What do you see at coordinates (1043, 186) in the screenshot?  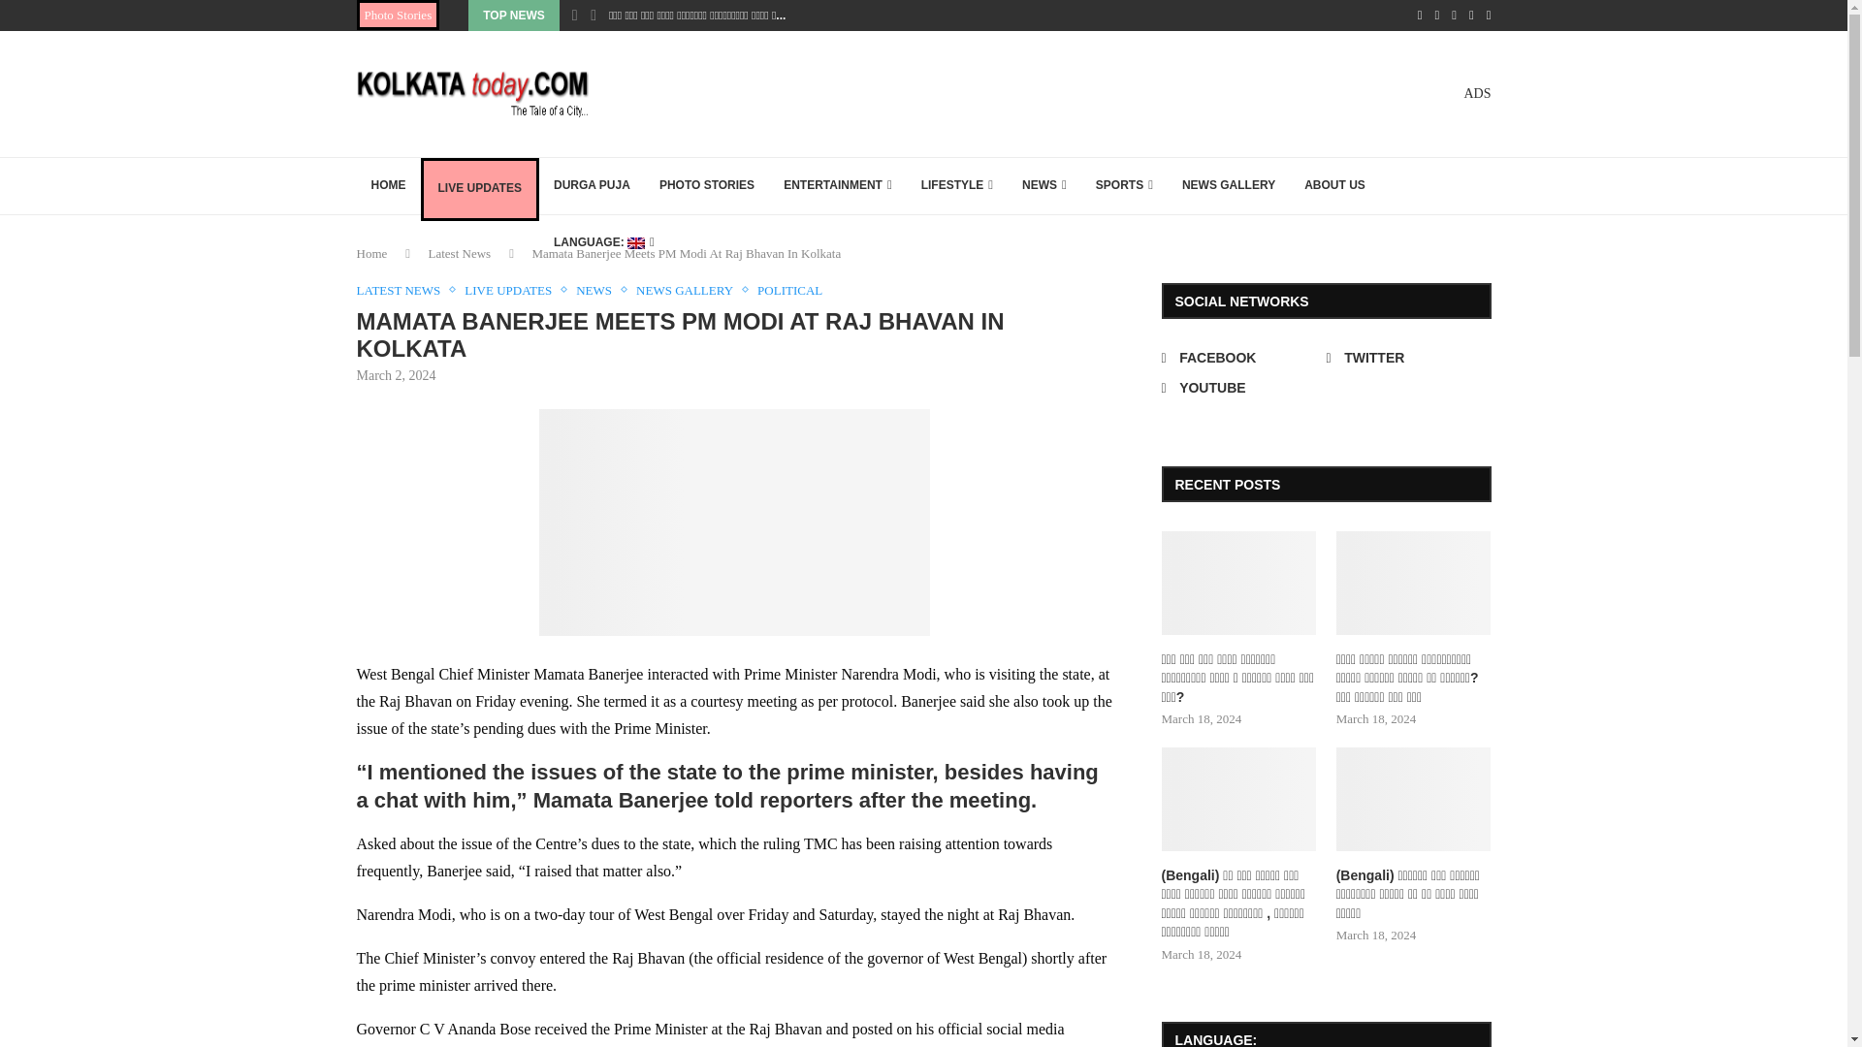 I see `NEWS` at bounding box center [1043, 186].